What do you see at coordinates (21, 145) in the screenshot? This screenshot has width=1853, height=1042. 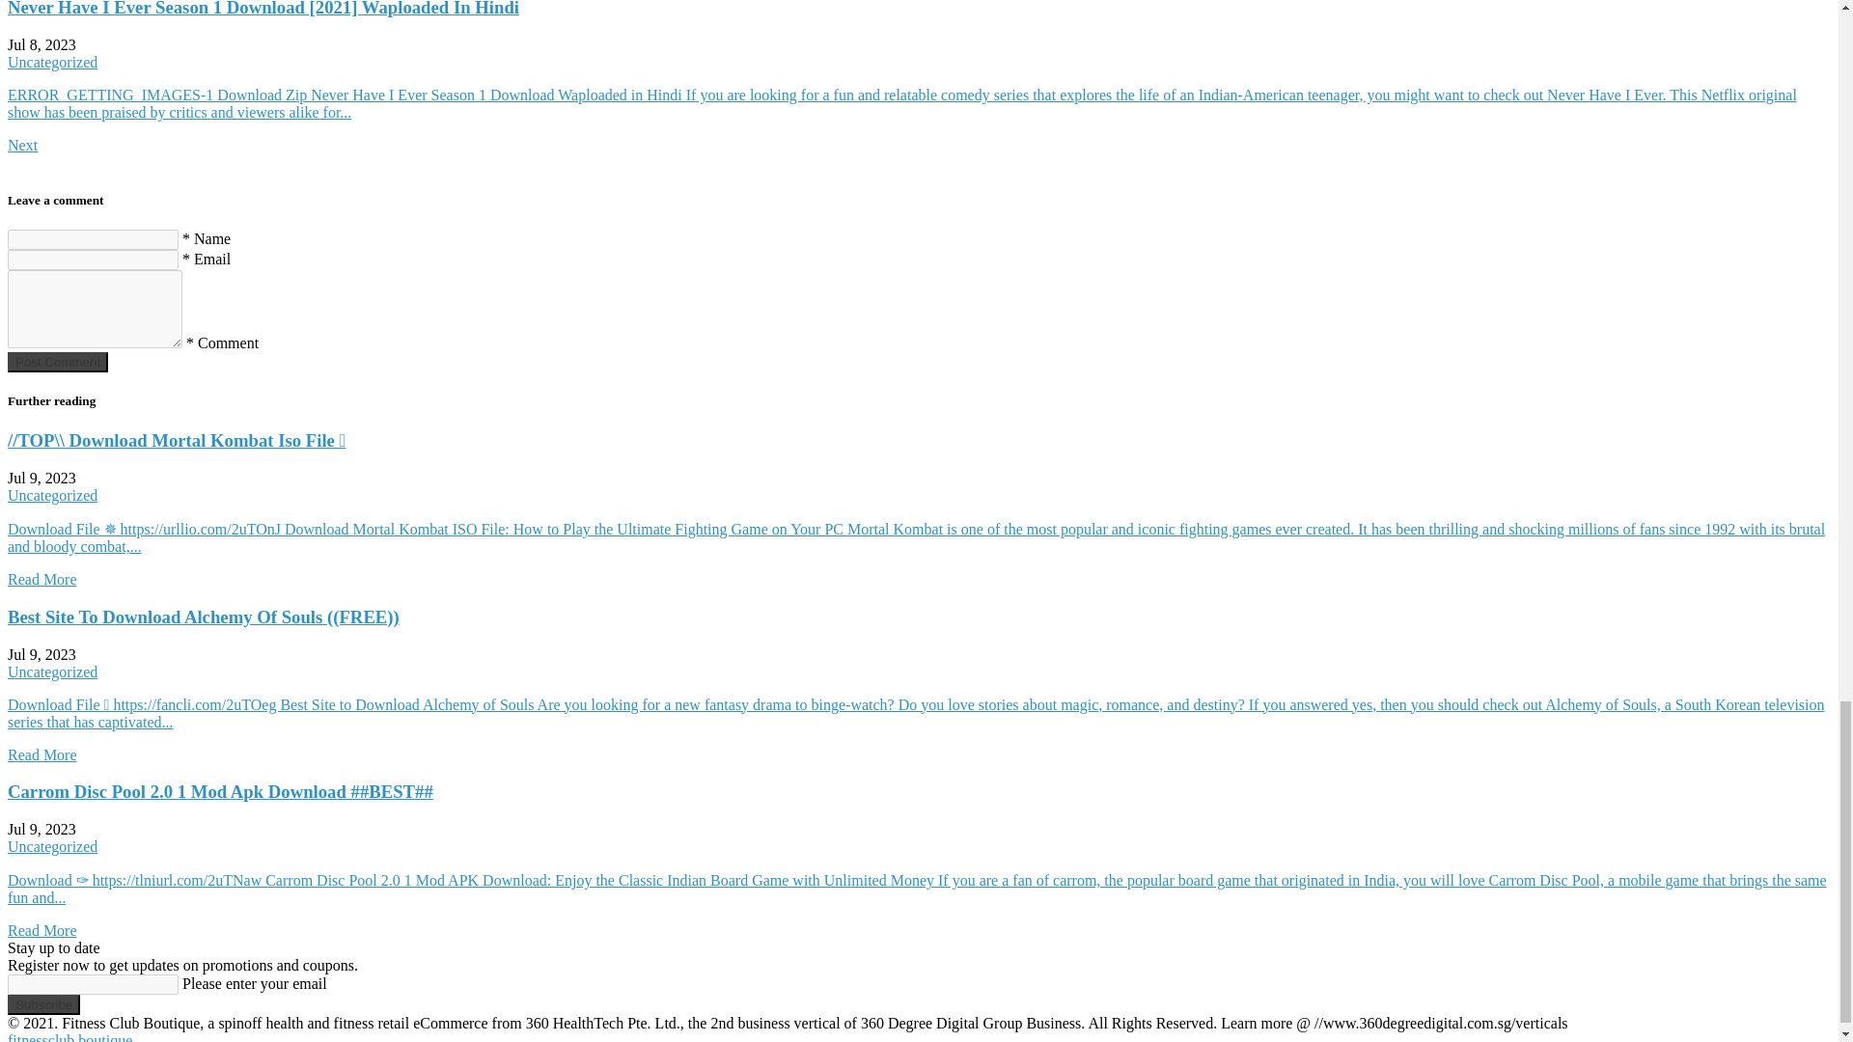 I see `Next` at bounding box center [21, 145].